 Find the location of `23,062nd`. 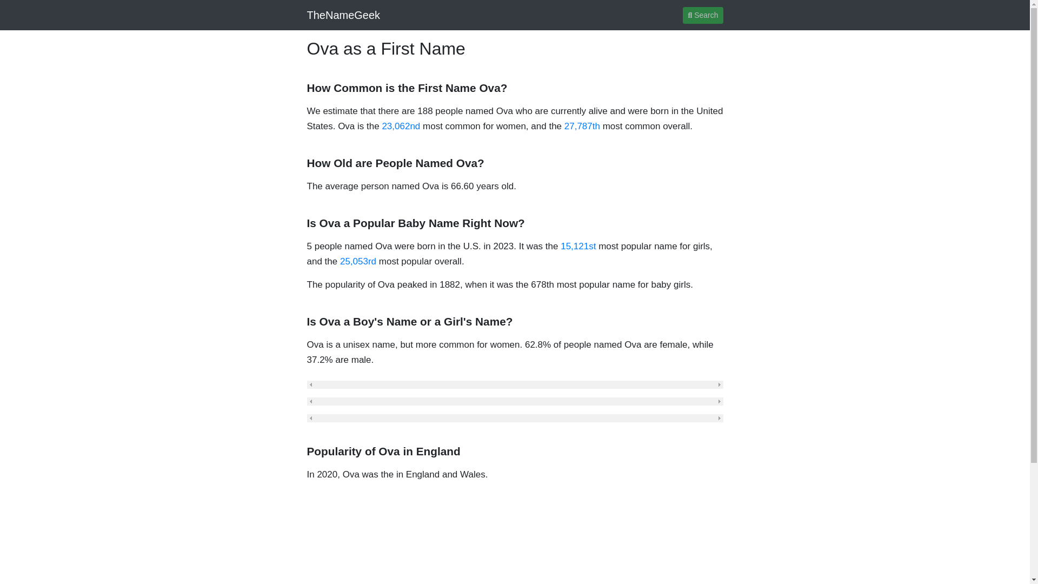

23,062nd is located at coordinates (401, 126).